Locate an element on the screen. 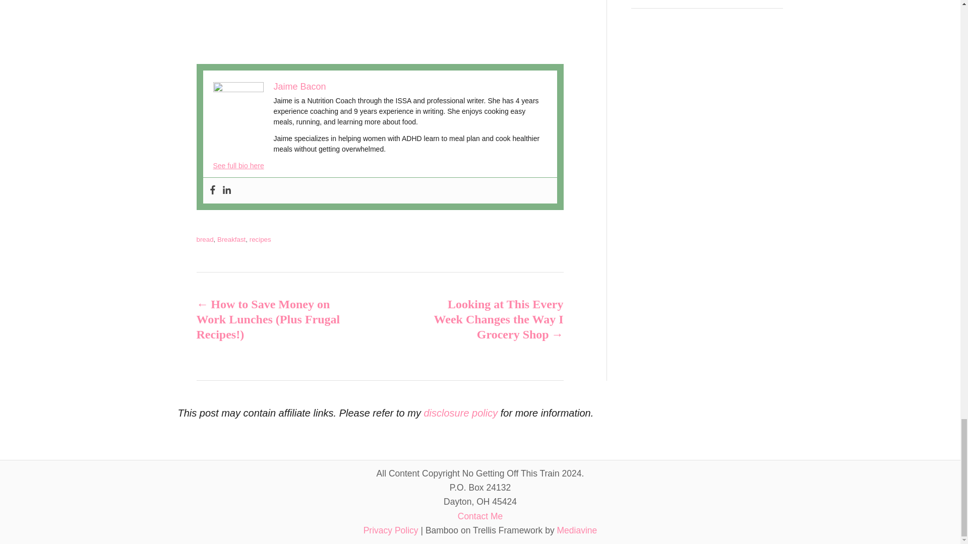 This screenshot has width=968, height=544. Mediavine is located at coordinates (577, 530).